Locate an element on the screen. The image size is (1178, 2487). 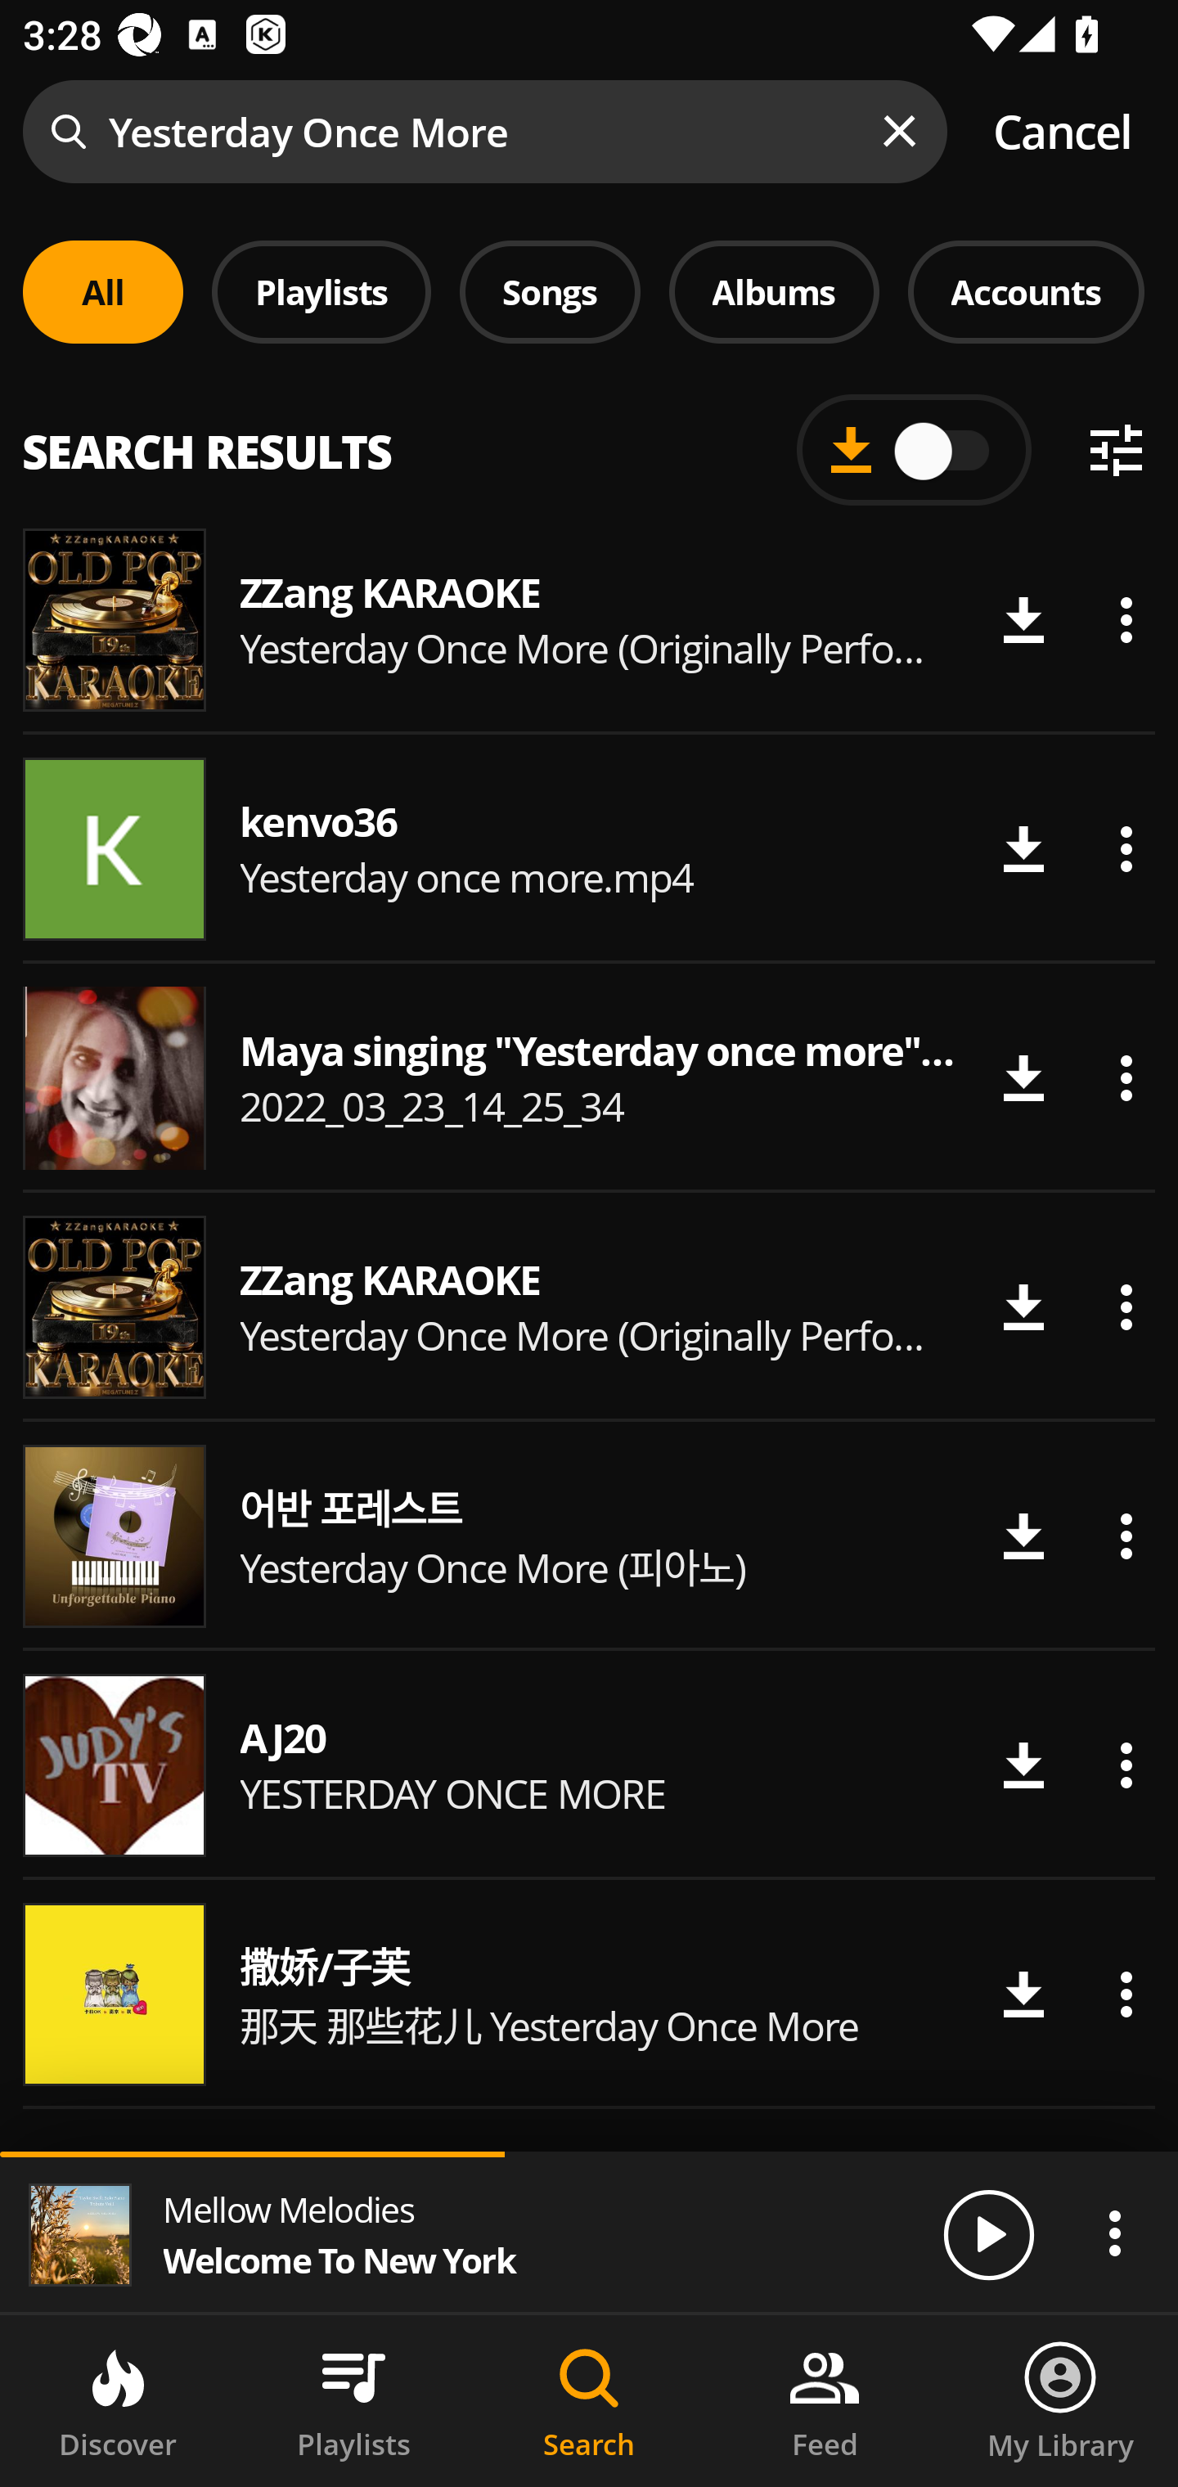
Discover is located at coordinates (118, 2401).